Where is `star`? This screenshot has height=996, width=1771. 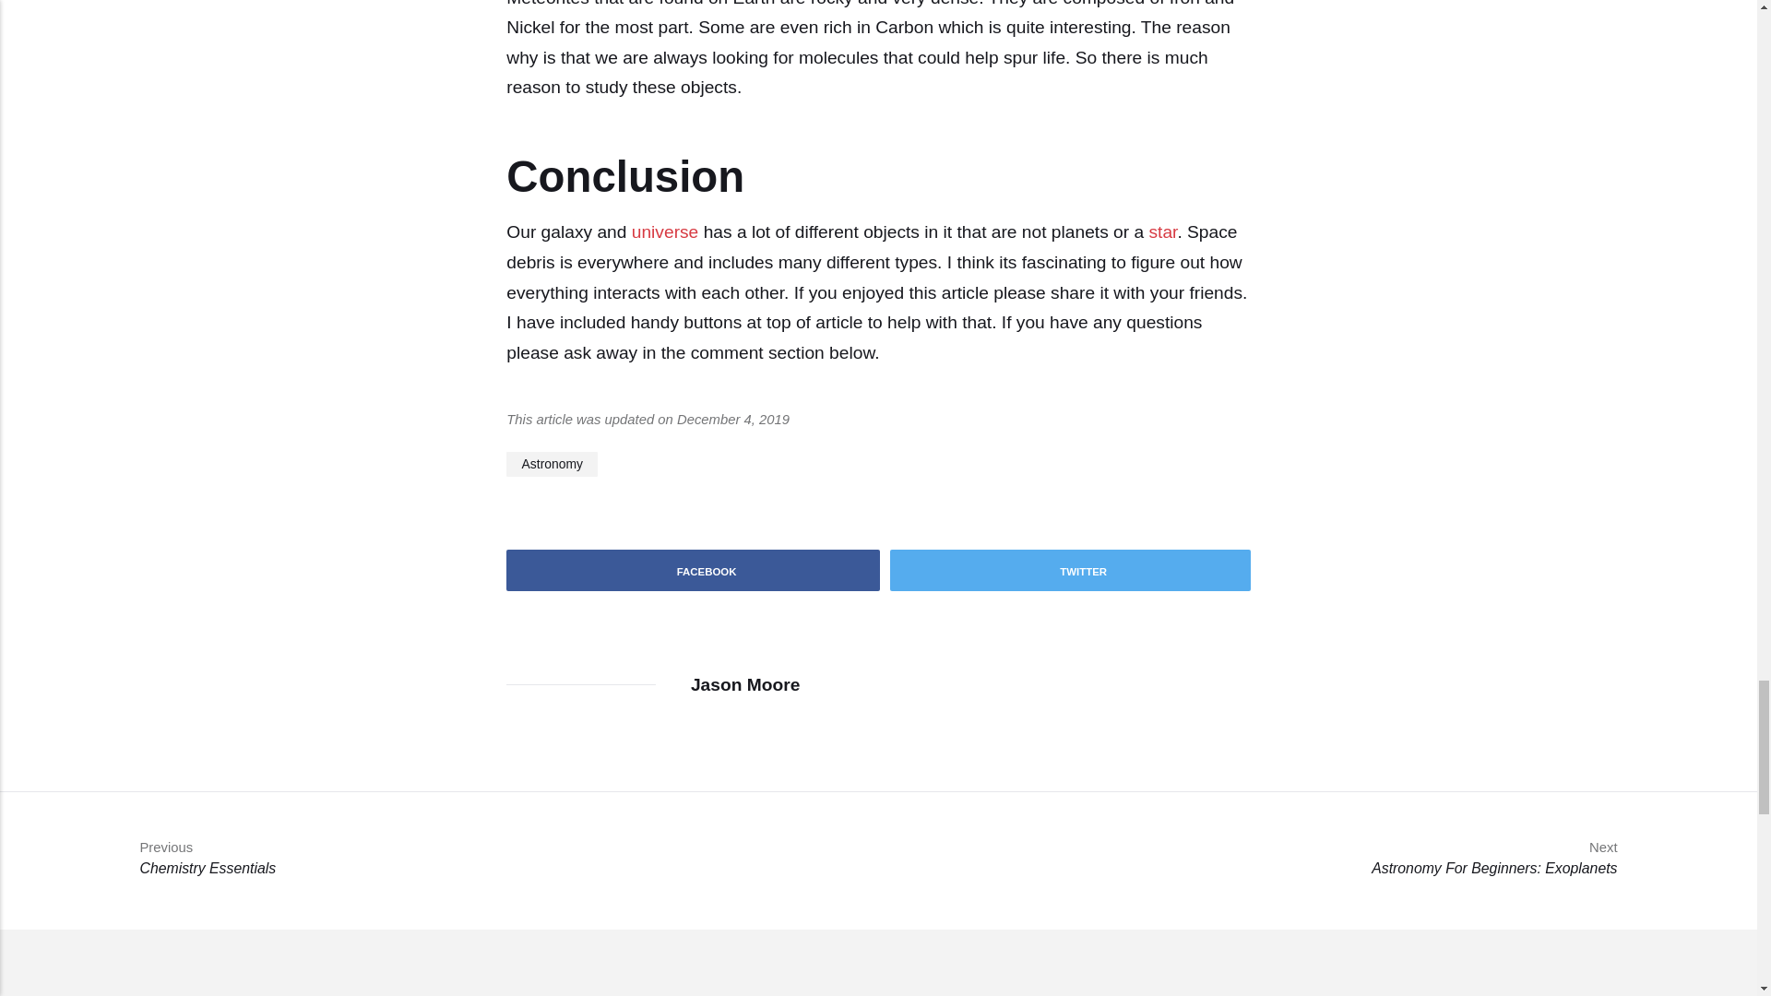 star is located at coordinates (745, 684).